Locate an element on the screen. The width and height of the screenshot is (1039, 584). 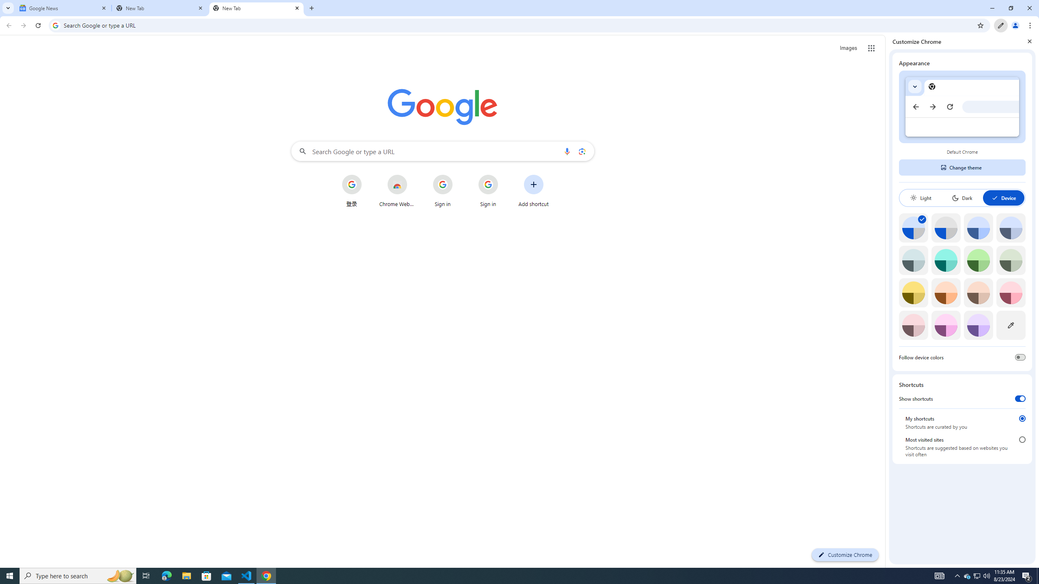
AutomationID: svg is located at coordinates (922, 219).